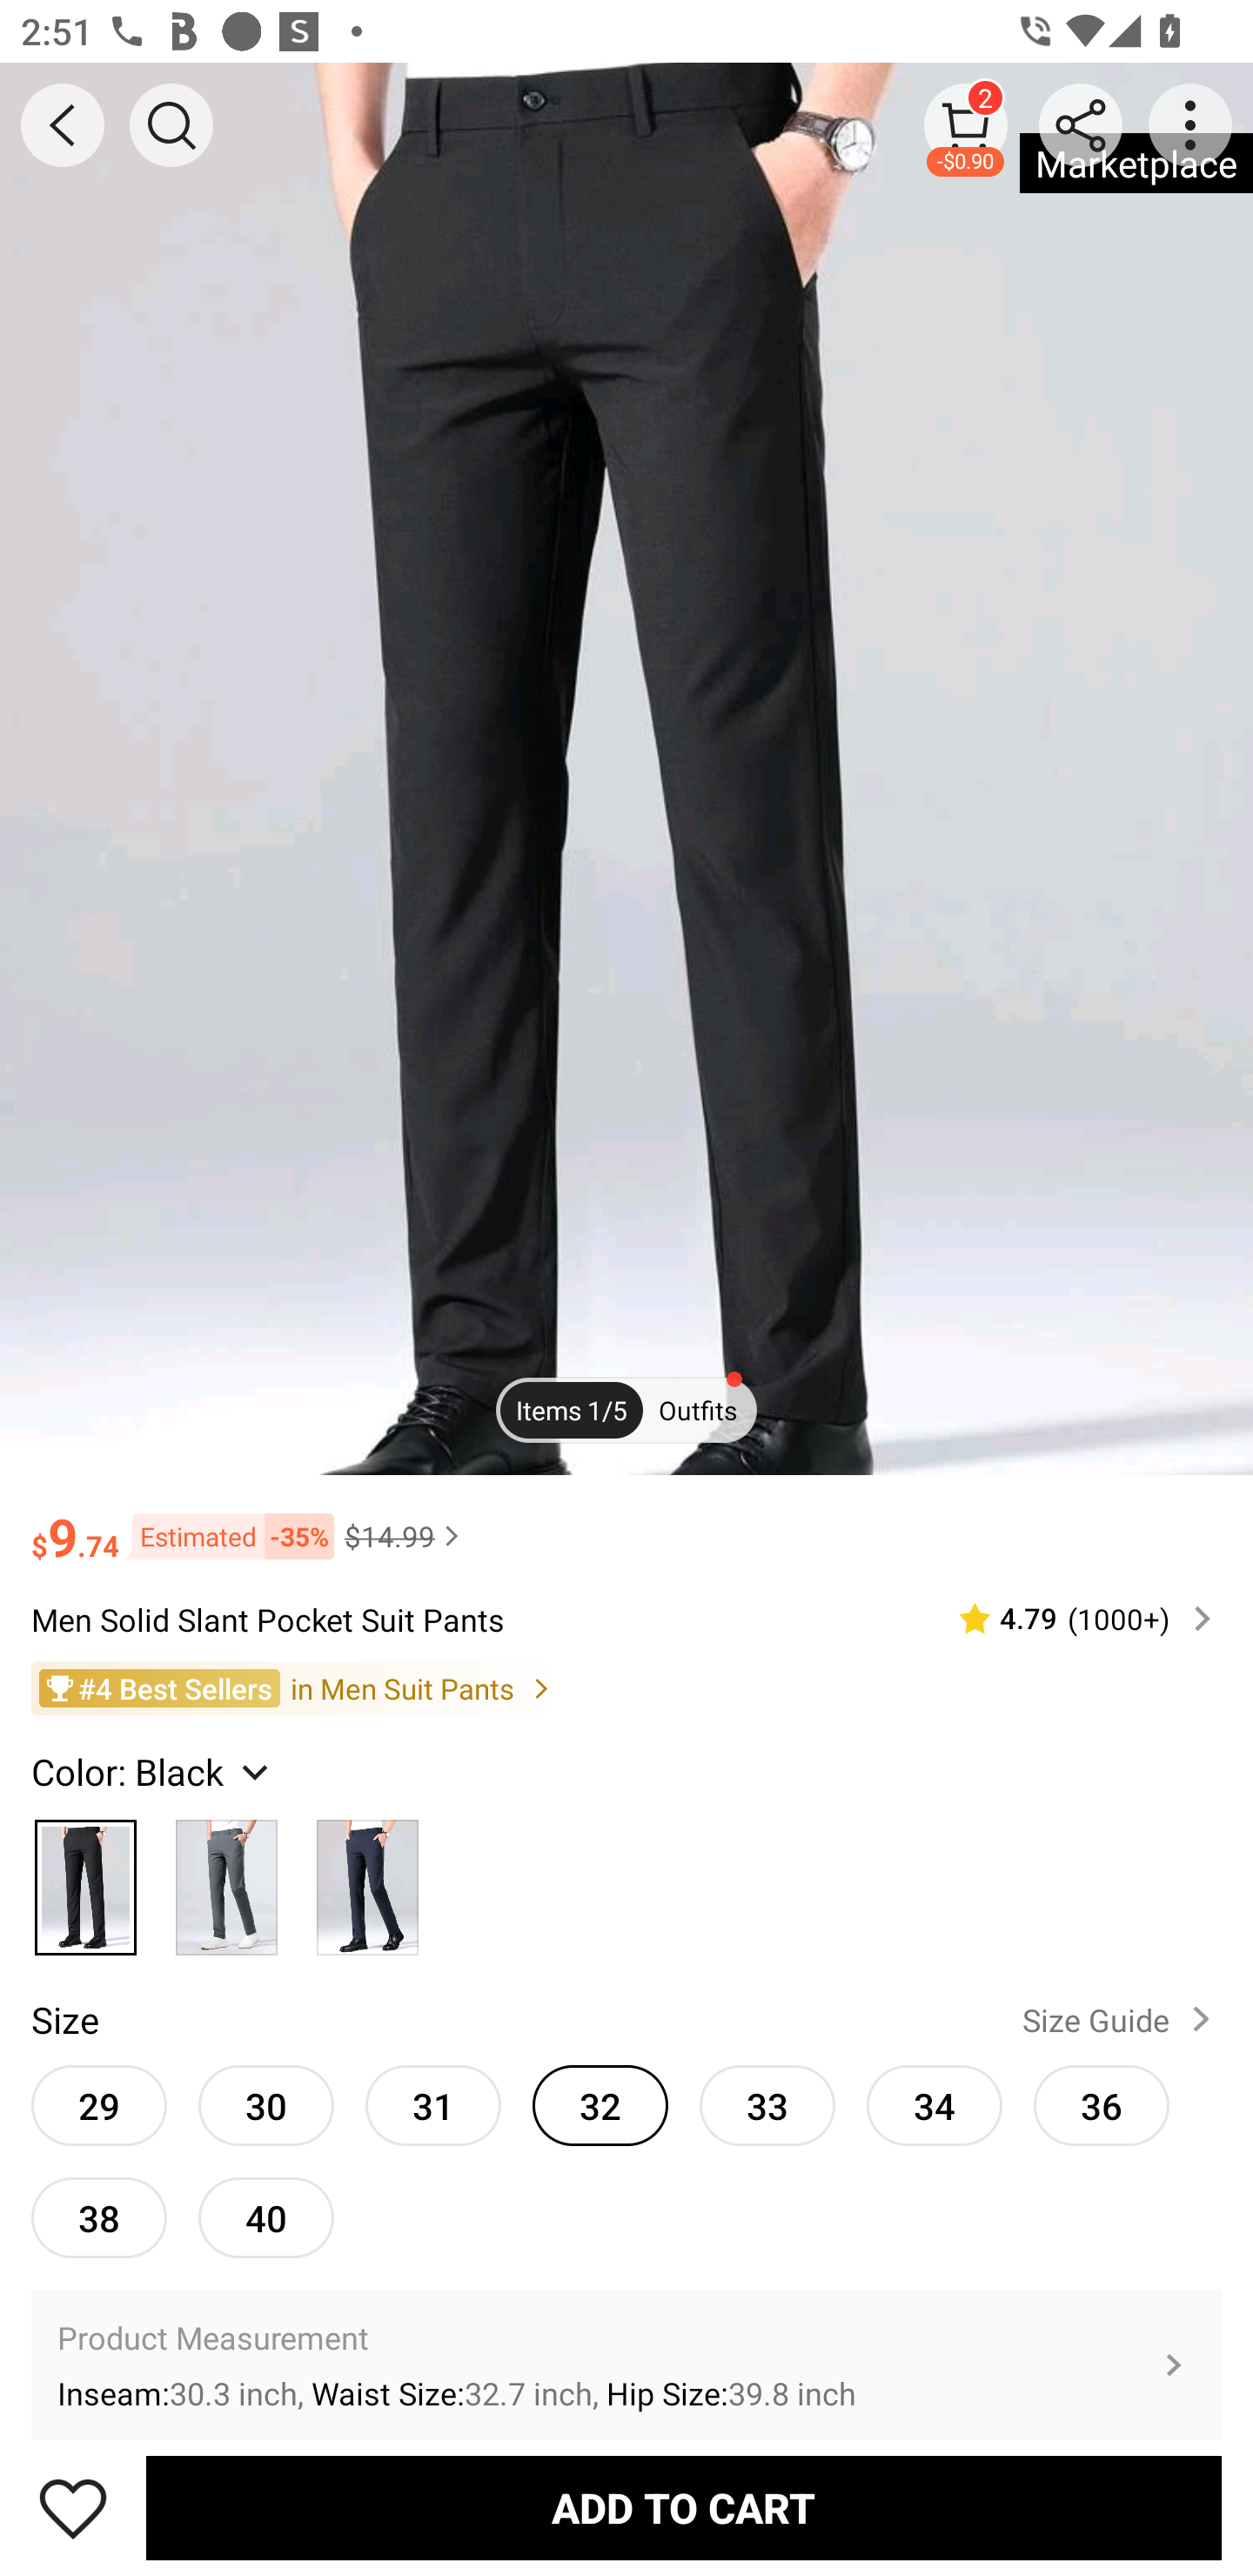  What do you see at coordinates (935, 2105) in the screenshot?
I see `34 34unselected option` at bounding box center [935, 2105].